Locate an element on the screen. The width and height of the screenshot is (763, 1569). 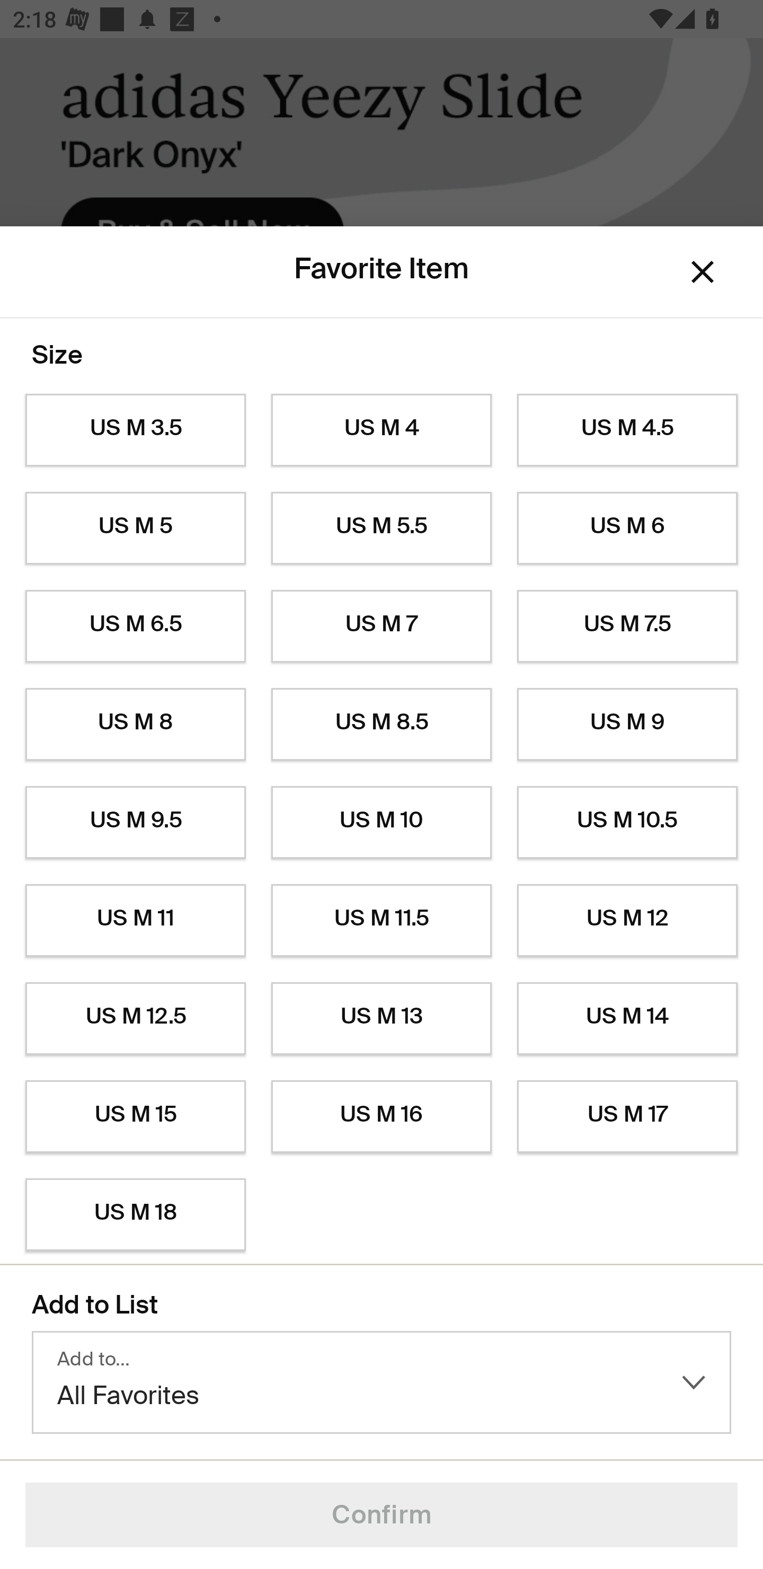
US M 18 is located at coordinates (135, 1215).